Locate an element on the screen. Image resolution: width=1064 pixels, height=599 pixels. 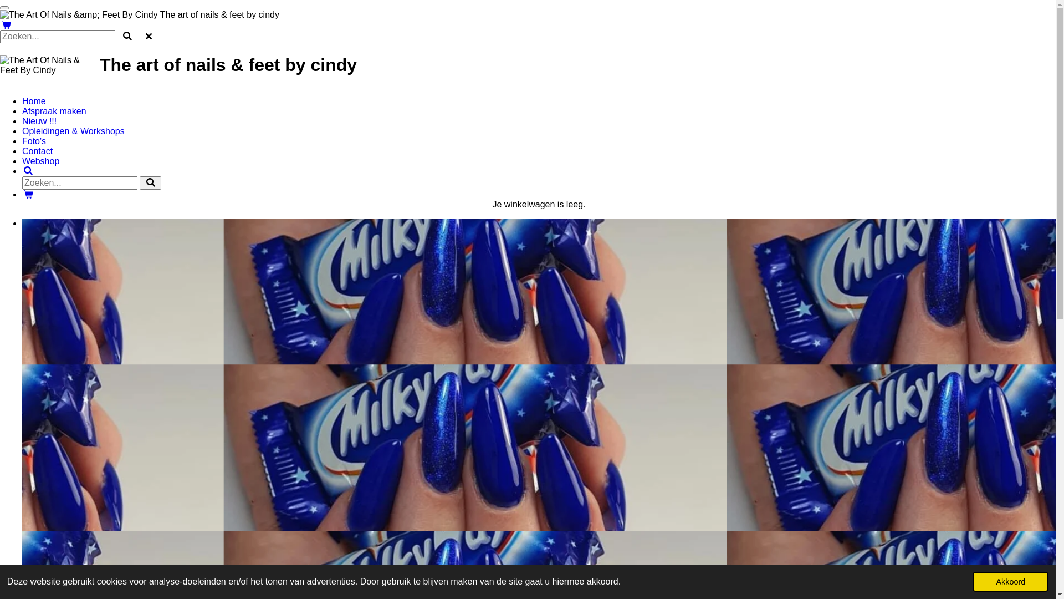
Home is located at coordinates (34, 101).